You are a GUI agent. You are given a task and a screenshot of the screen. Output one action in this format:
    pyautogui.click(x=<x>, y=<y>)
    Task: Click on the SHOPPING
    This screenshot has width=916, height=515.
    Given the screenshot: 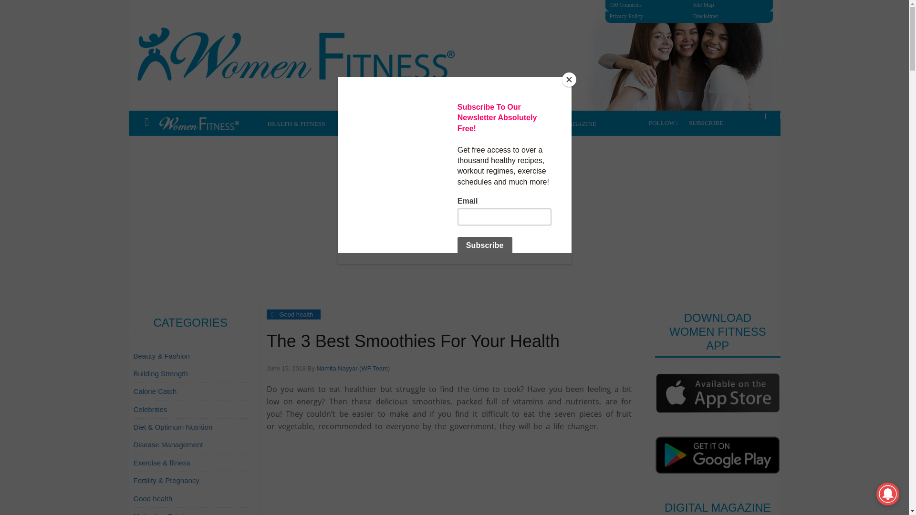 What is the action you would take?
    pyautogui.click(x=514, y=124)
    